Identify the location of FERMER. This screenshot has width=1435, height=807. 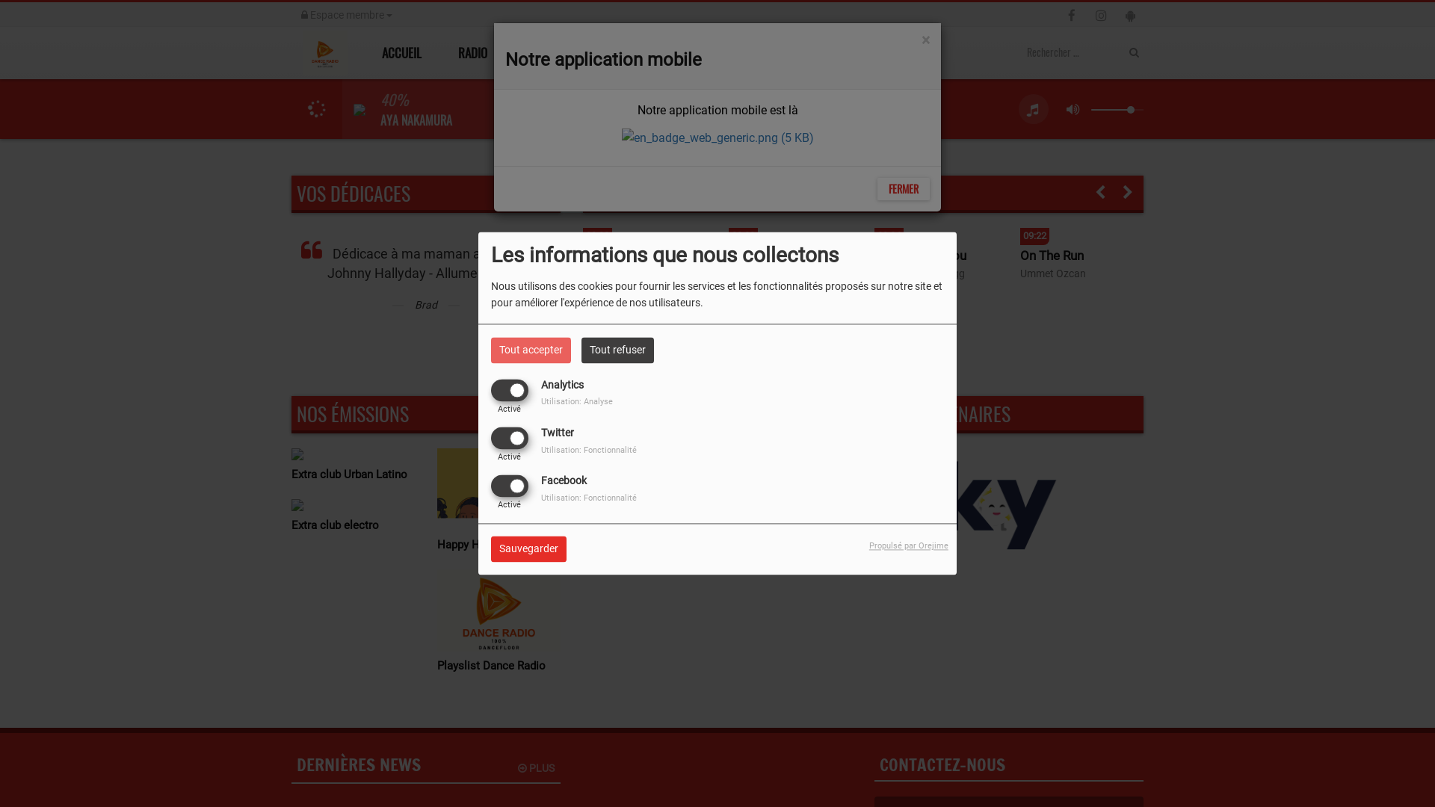
(904, 189).